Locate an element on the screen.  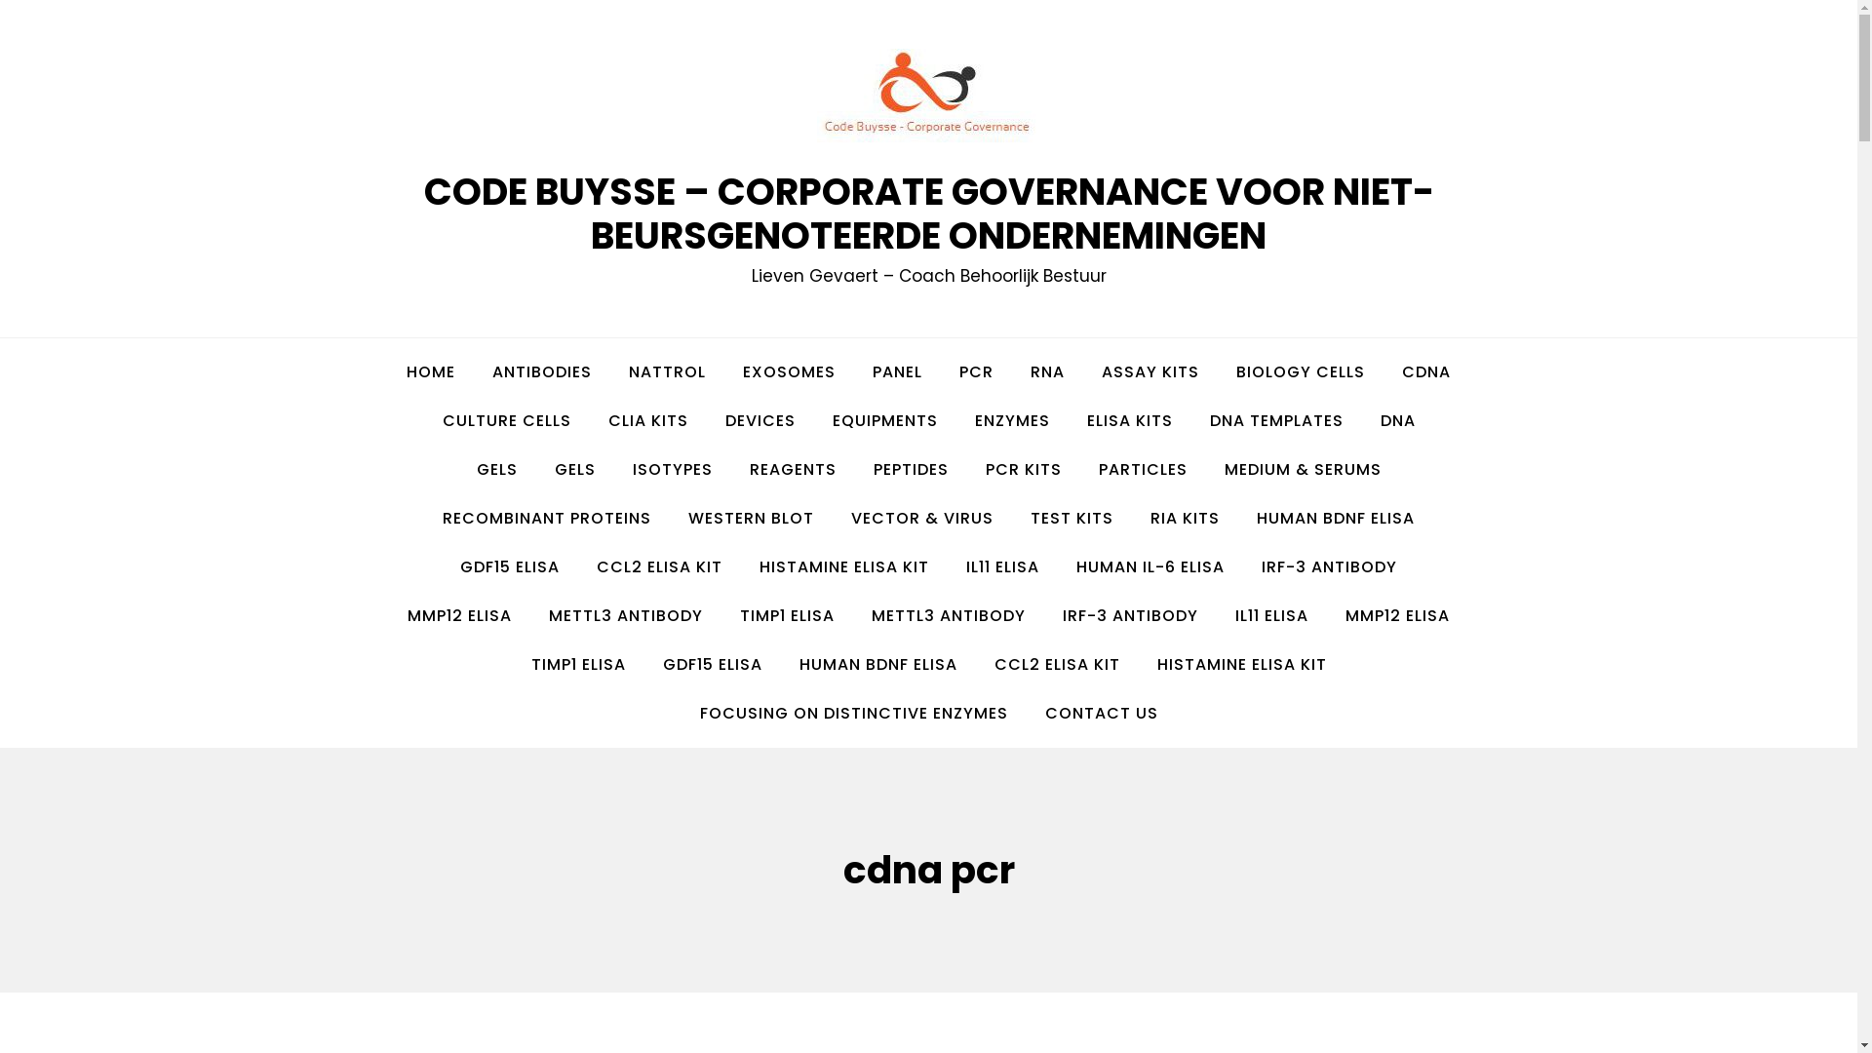
ANTIBODIES is located at coordinates (542, 372).